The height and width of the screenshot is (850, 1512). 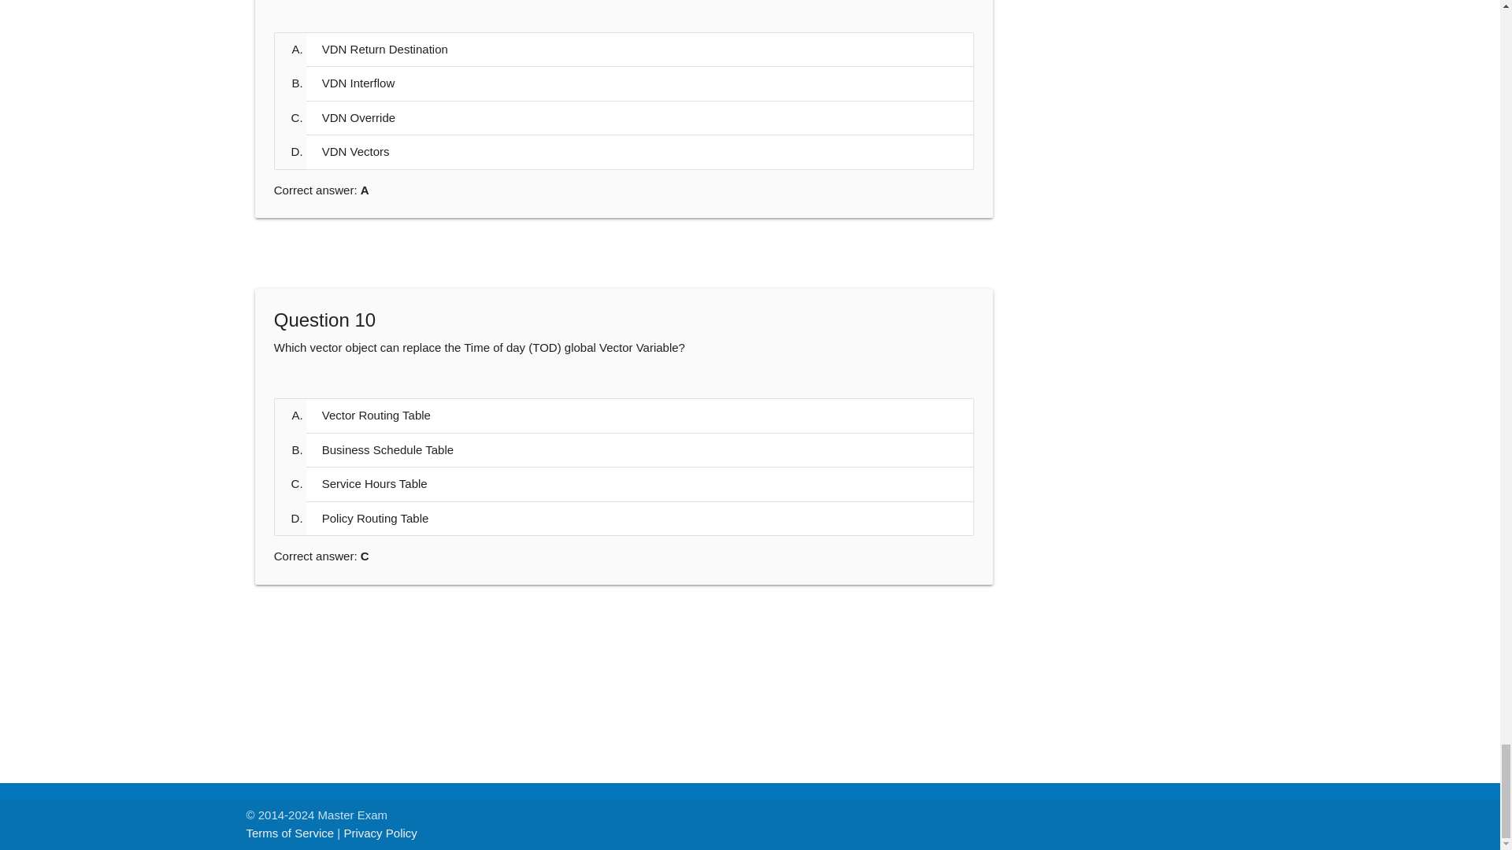 I want to click on Terms of Service, so click(x=290, y=833).